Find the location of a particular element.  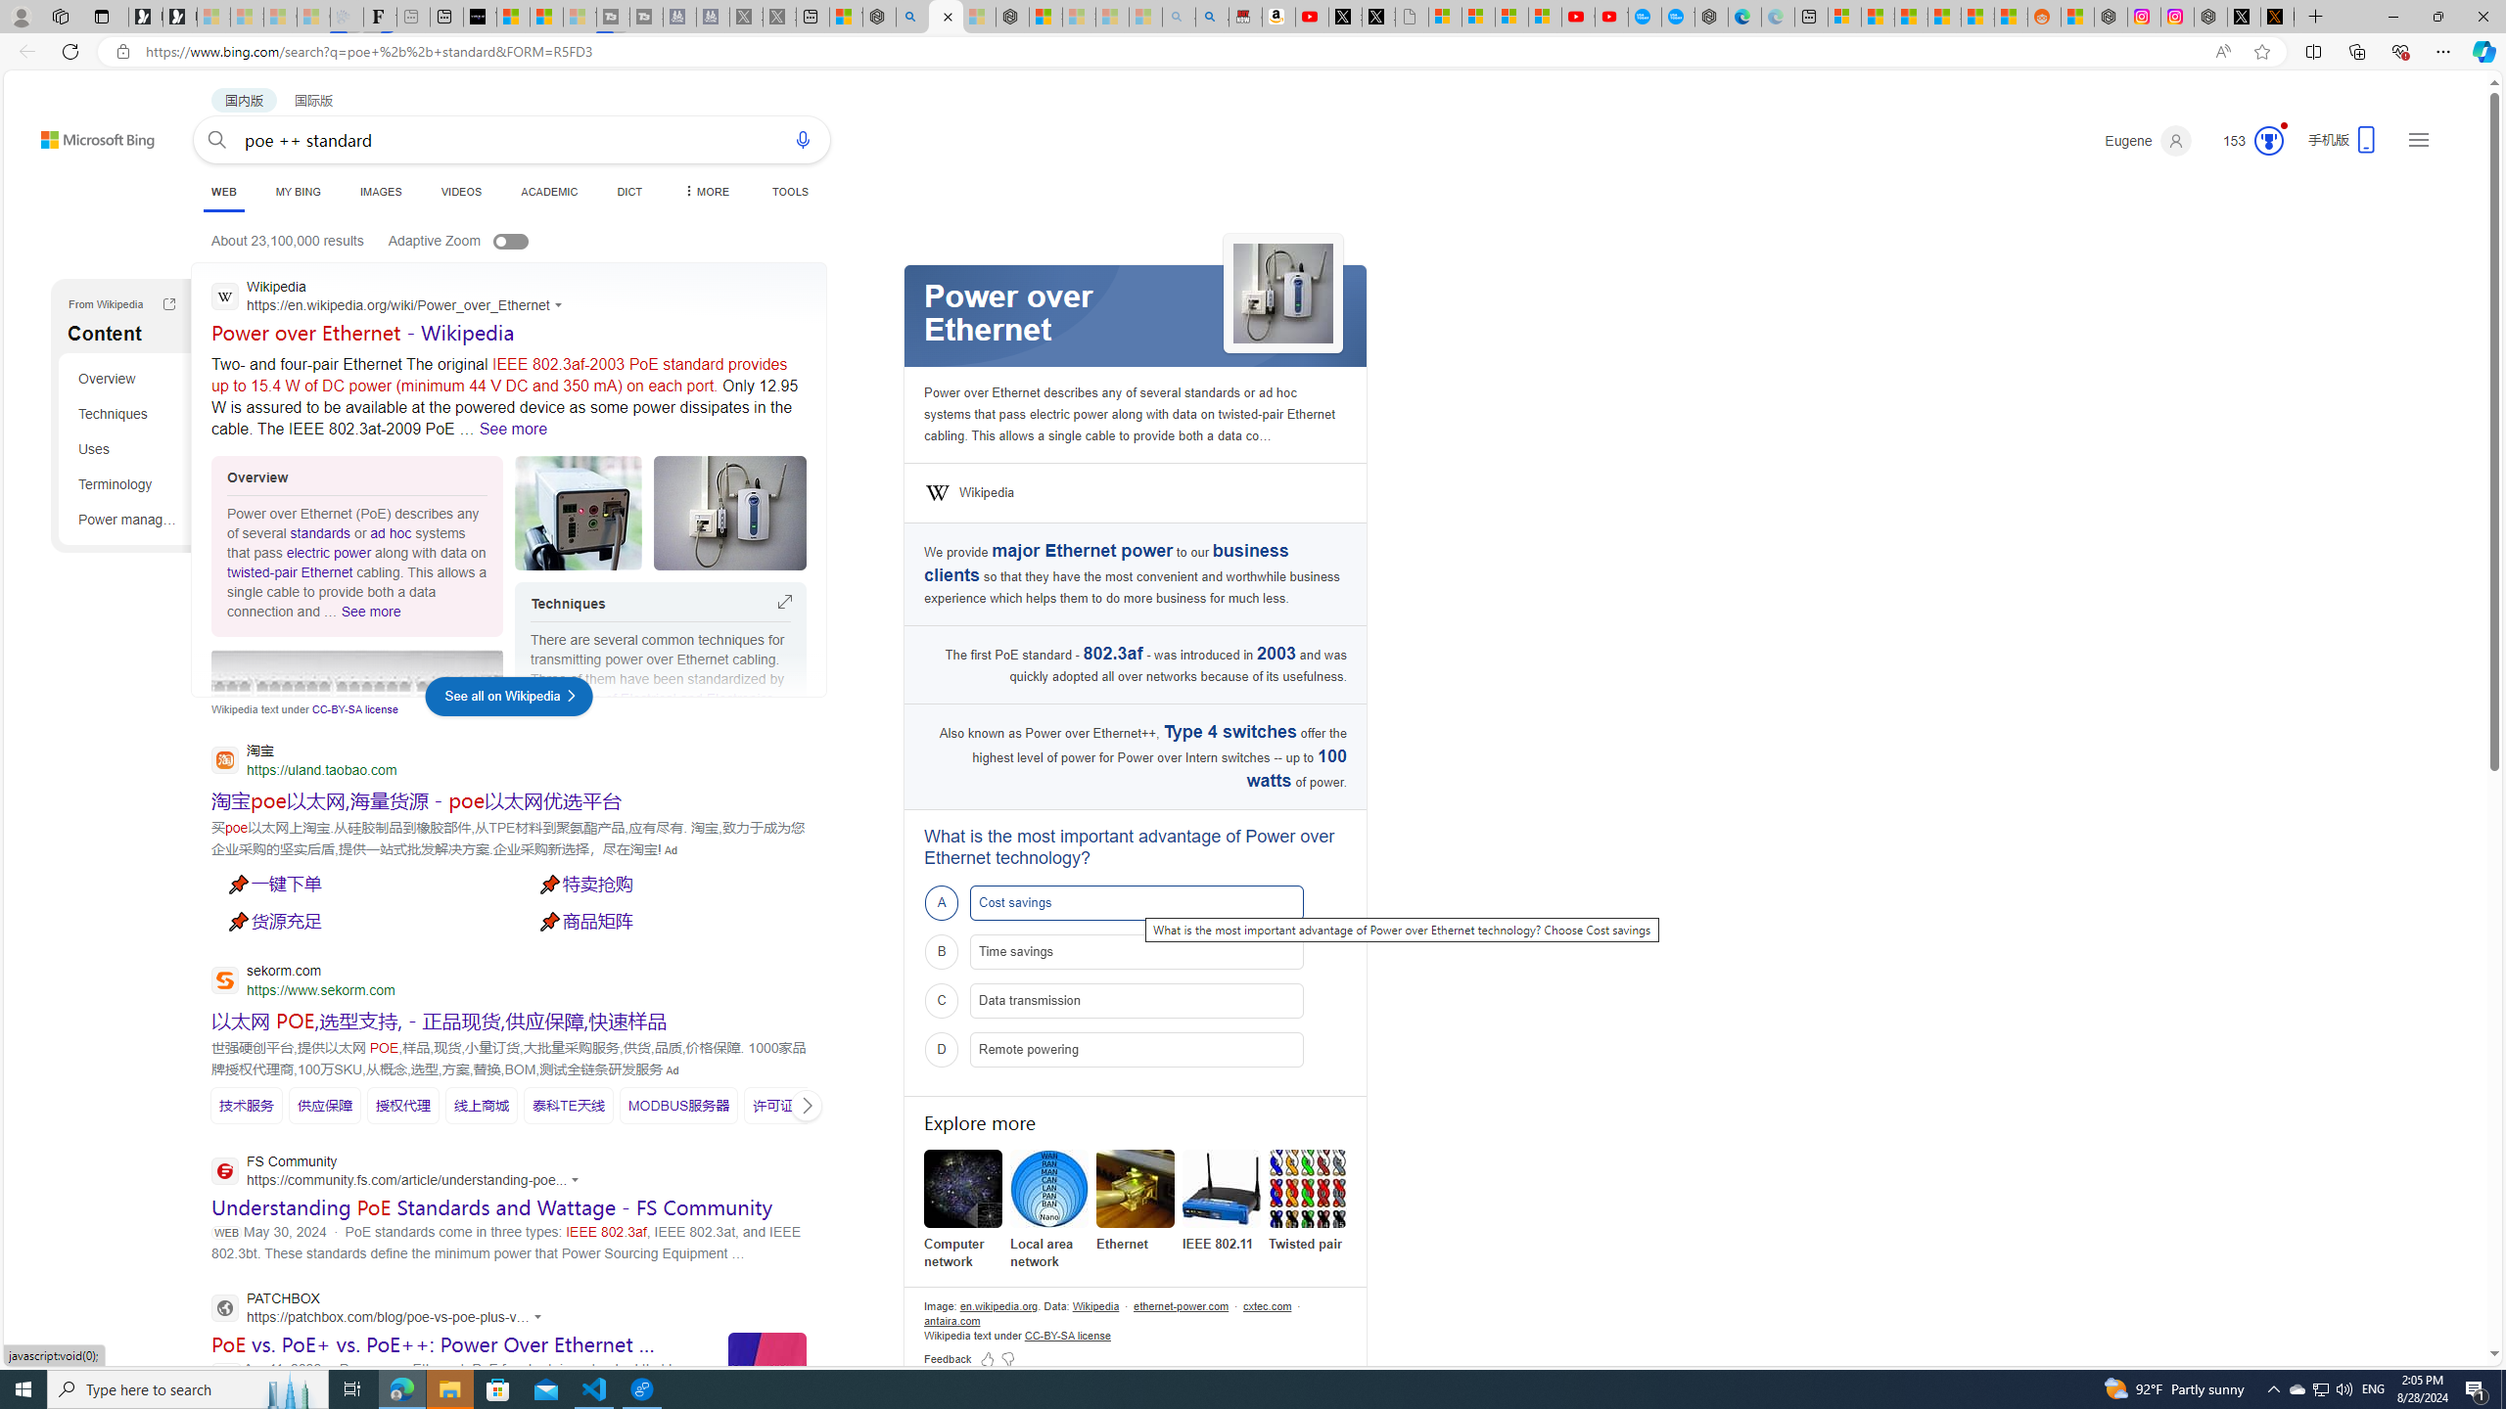

SERP,5923 is located at coordinates (439, 1020).